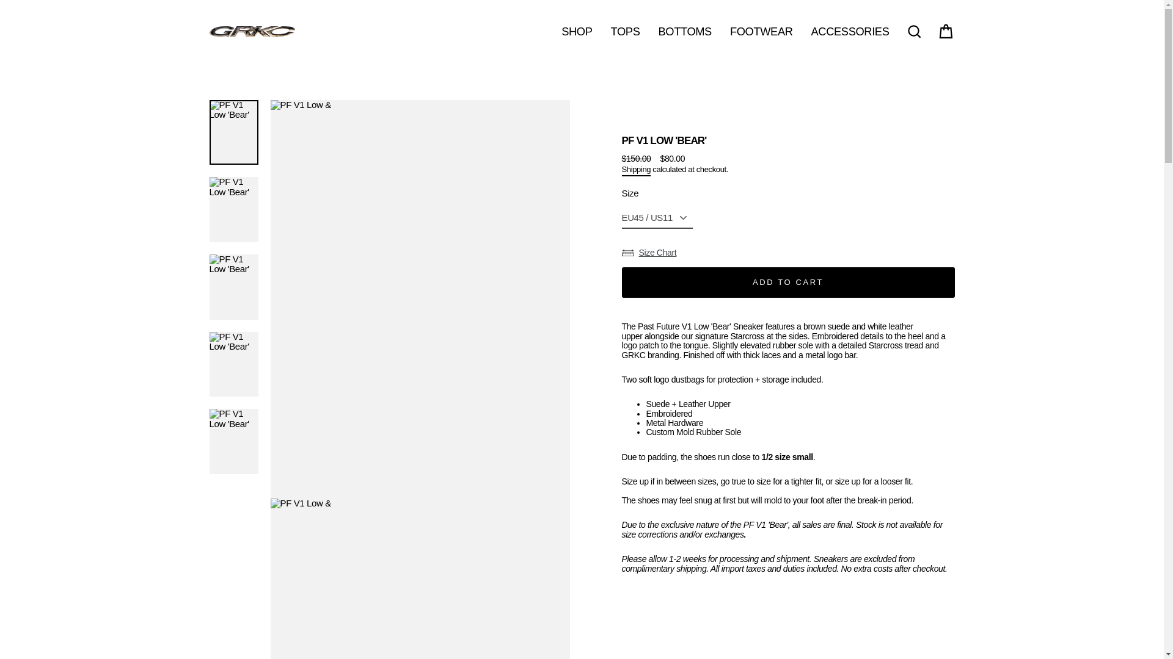 Image resolution: width=1173 pixels, height=659 pixels. What do you see at coordinates (761, 31) in the screenshot?
I see `FOOTWEAR` at bounding box center [761, 31].